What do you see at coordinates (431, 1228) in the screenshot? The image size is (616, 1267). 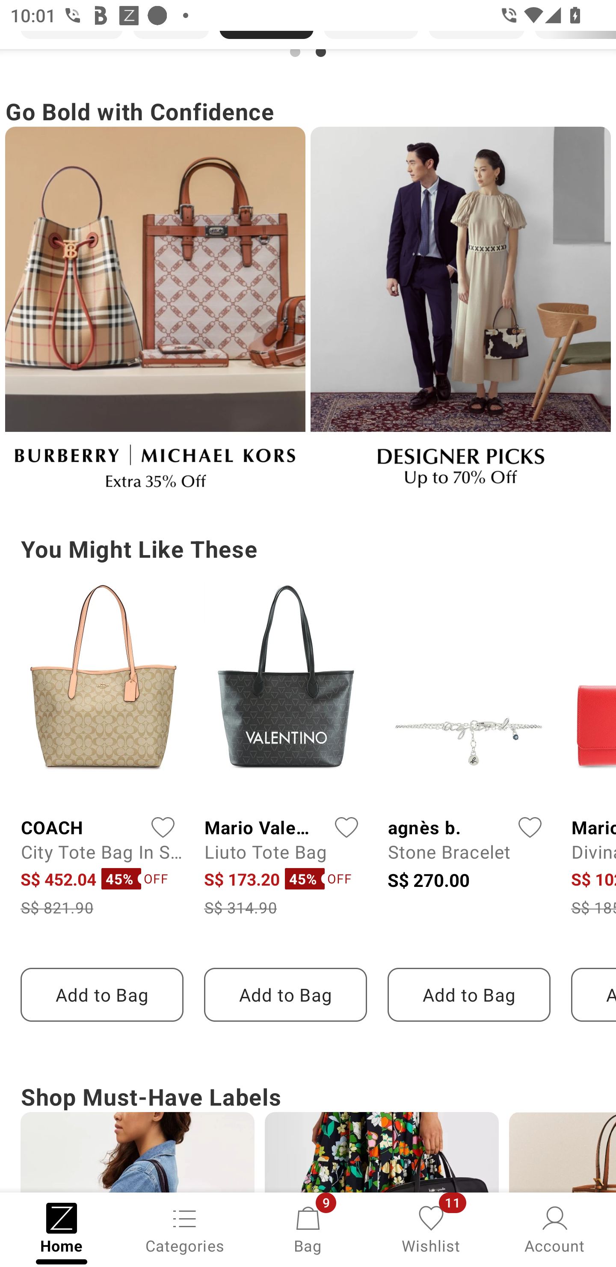 I see `Wishlist, 11 new notifications Wishlist` at bounding box center [431, 1228].